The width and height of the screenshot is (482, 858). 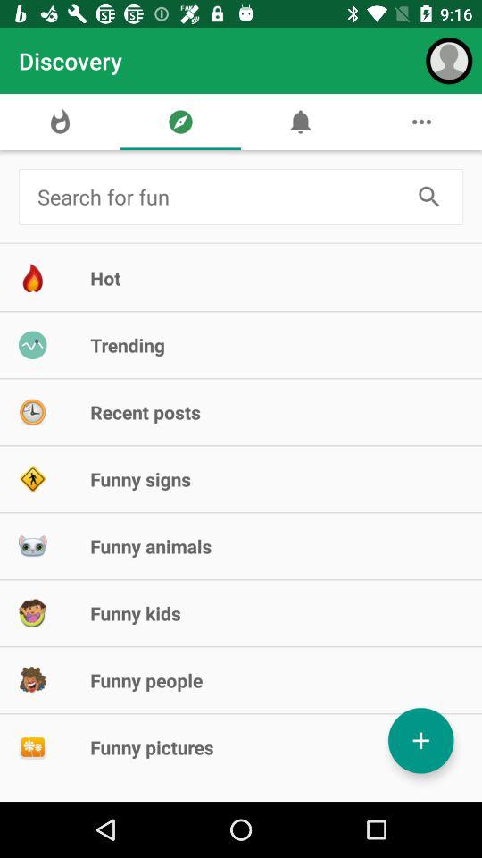 I want to click on go back, so click(x=220, y=197).